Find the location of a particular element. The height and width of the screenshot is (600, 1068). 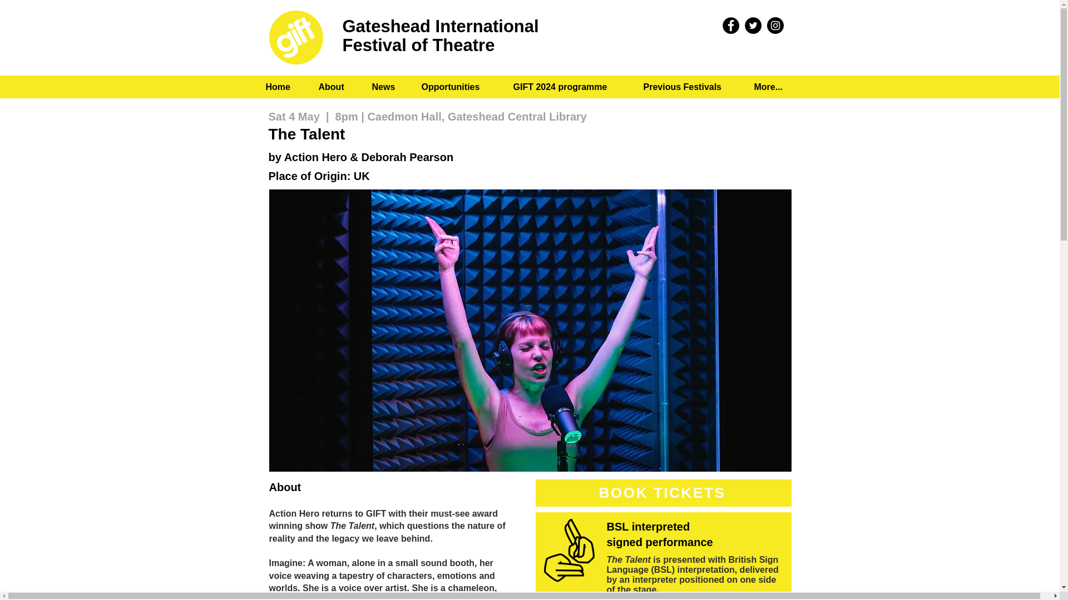

BOOK TICKETS is located at coordinates (663, 492).